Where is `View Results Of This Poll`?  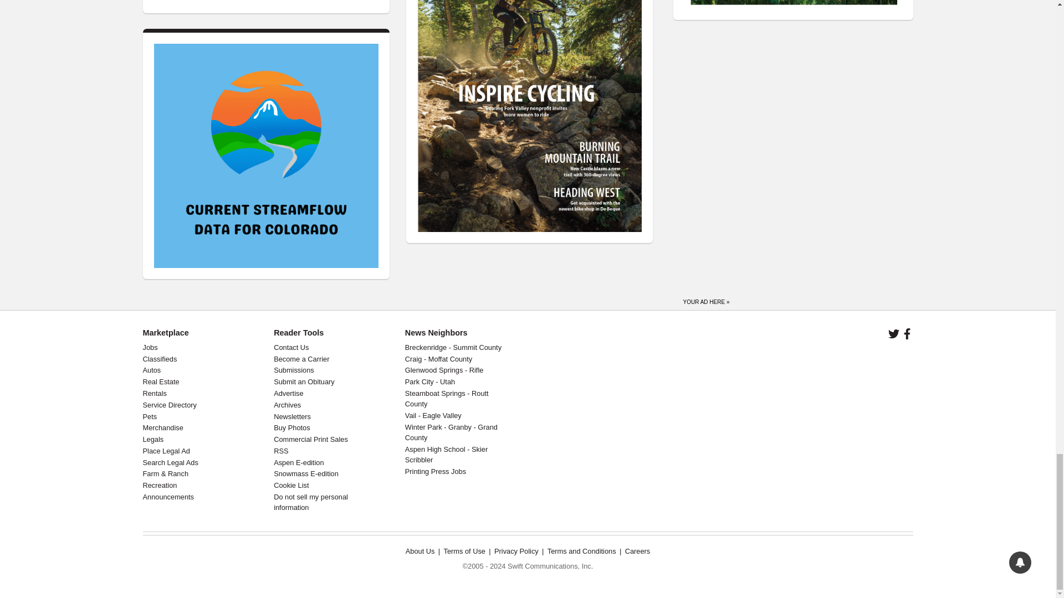 View Results Of This Poll is located at coordinates (351, 1).